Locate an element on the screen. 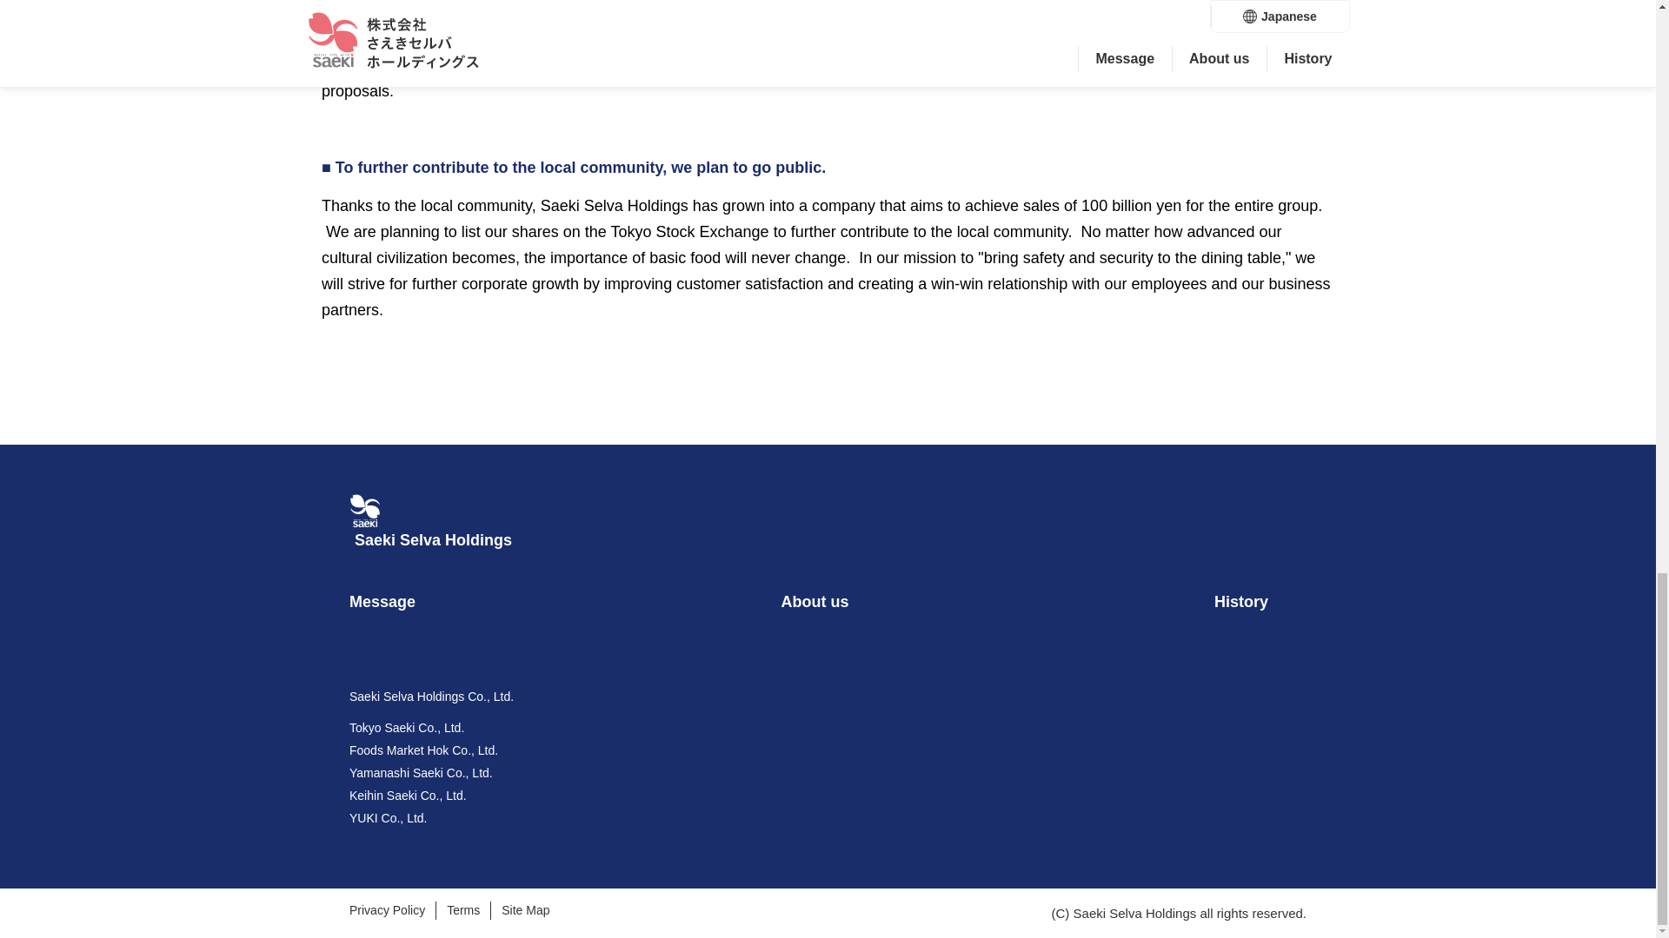  Site Map is located at coordinates (525, 910).